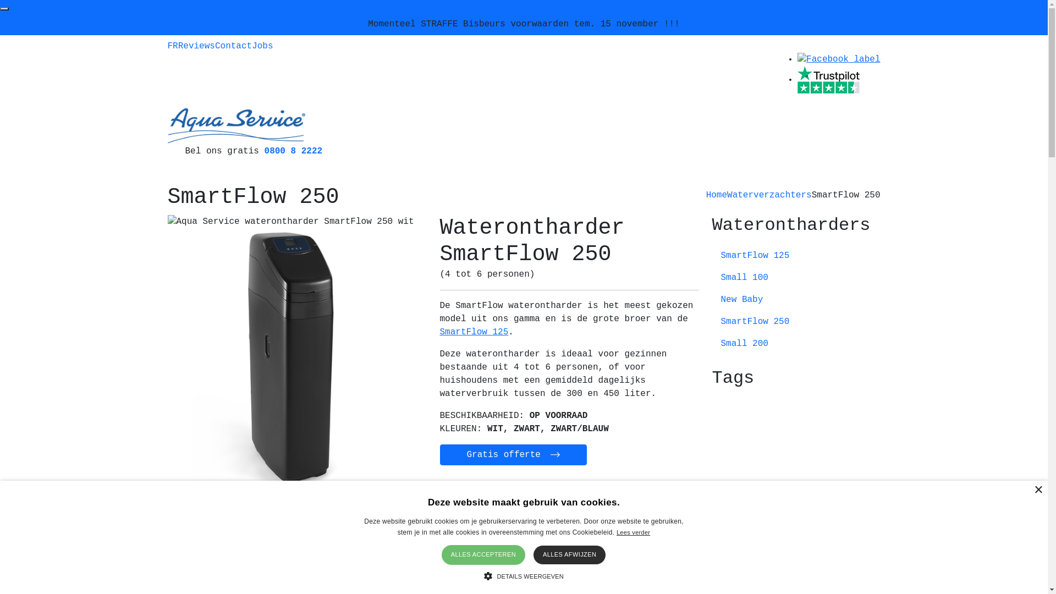 This screenshot has width=1056, height=594. What do you see at coordinates (796, 300) in the screenshot?
I see `New Baby` at bounding box center [796, 300].